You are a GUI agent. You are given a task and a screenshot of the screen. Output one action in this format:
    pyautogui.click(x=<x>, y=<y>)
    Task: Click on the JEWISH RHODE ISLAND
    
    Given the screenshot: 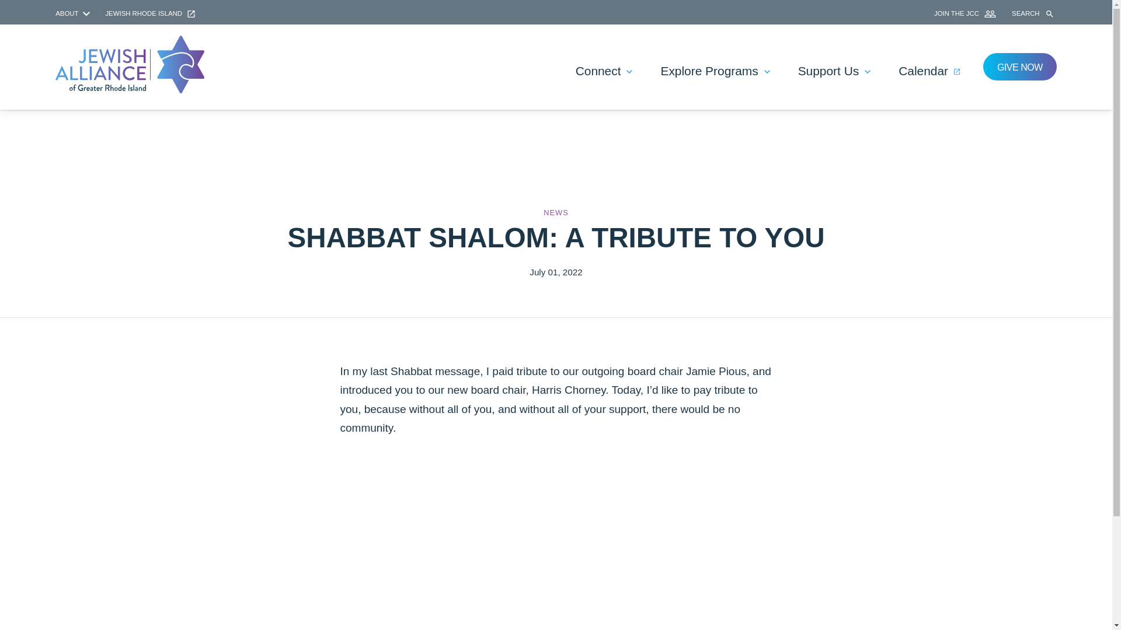 What is the action you would take?
    pyautogui.click(x=150, y=13)
    